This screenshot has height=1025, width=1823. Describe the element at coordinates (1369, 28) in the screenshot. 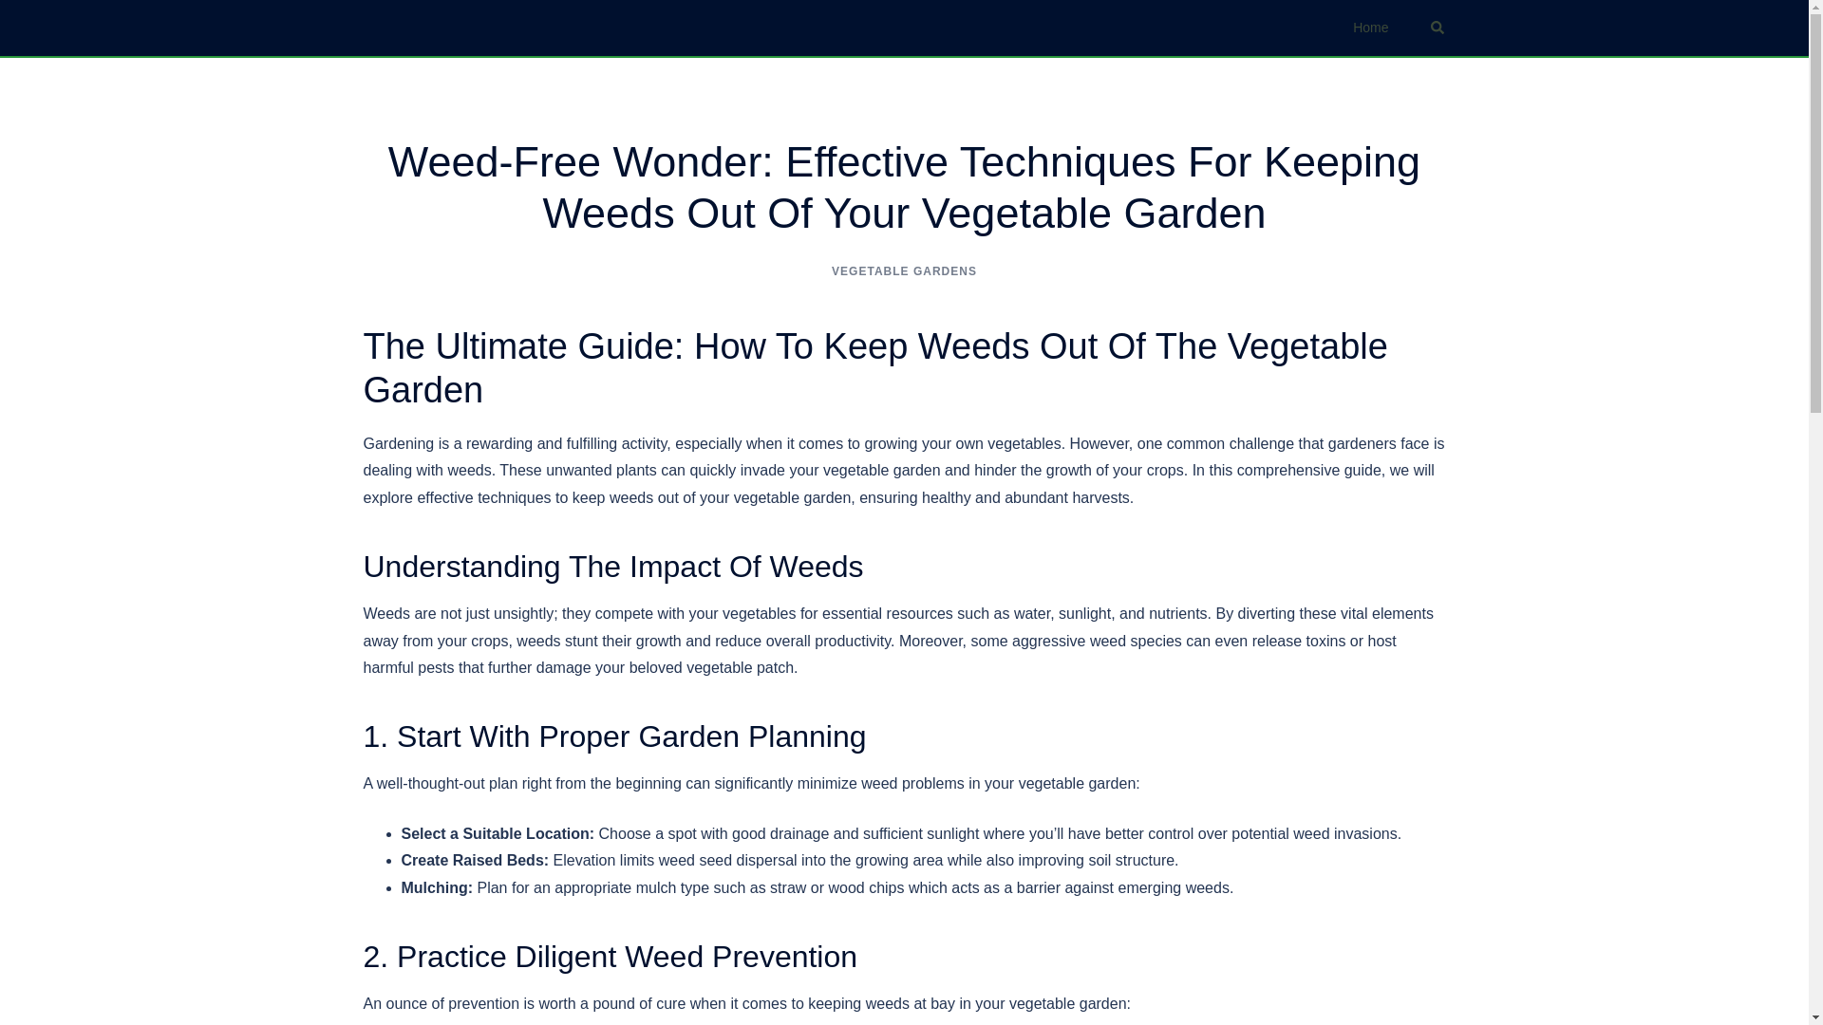

I see `Home` at that location.